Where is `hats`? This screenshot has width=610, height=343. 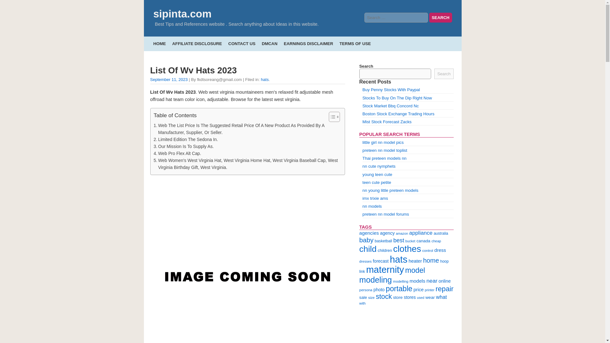 hats is located at coordinates (265, 79).